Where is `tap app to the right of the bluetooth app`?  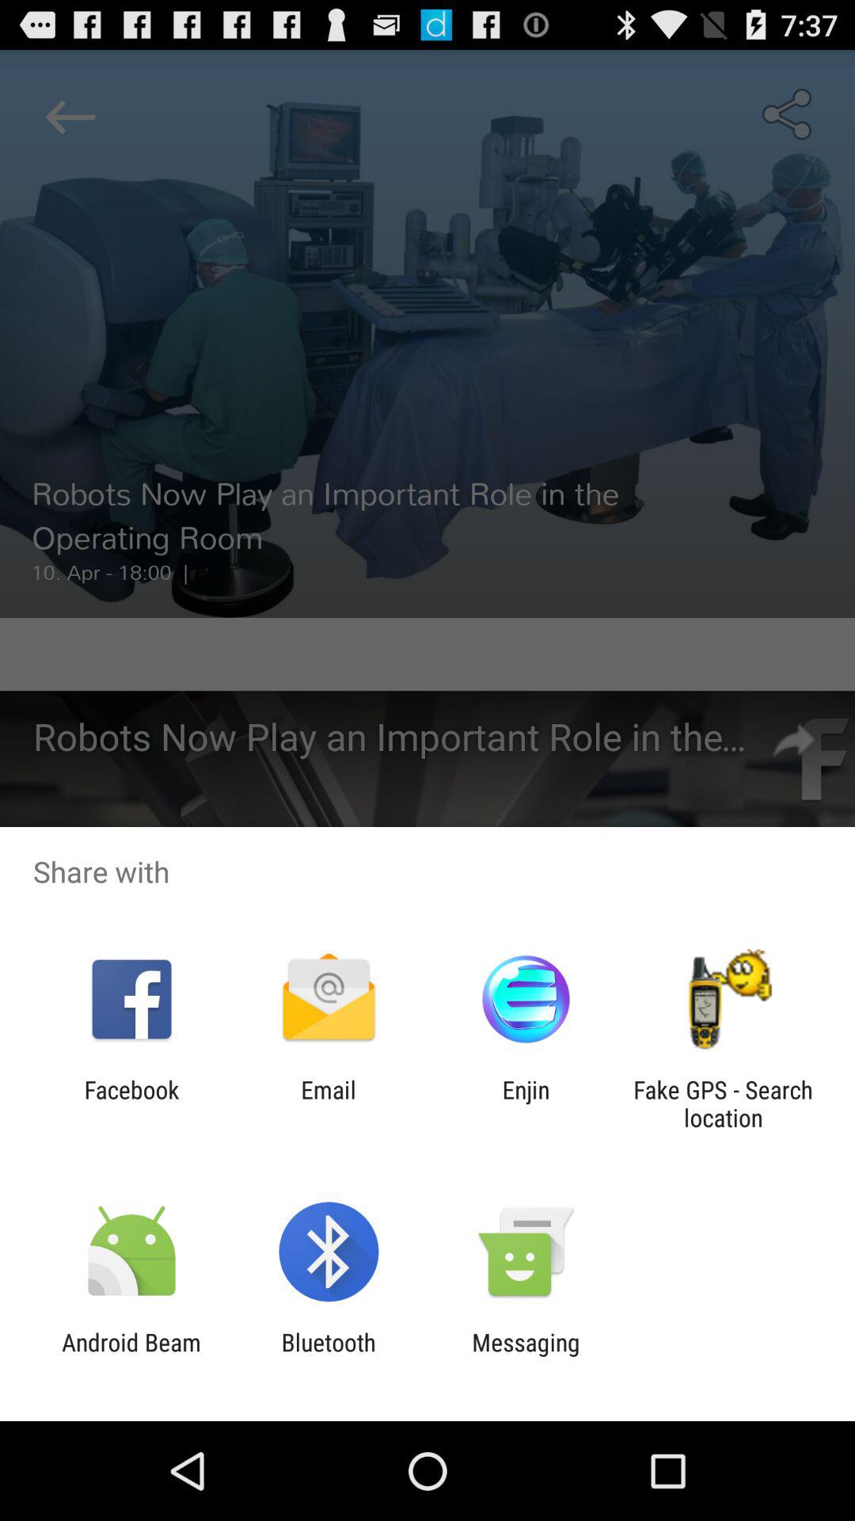 tap app to the right of the bluetooth app is located at coordinates (526, 1356).